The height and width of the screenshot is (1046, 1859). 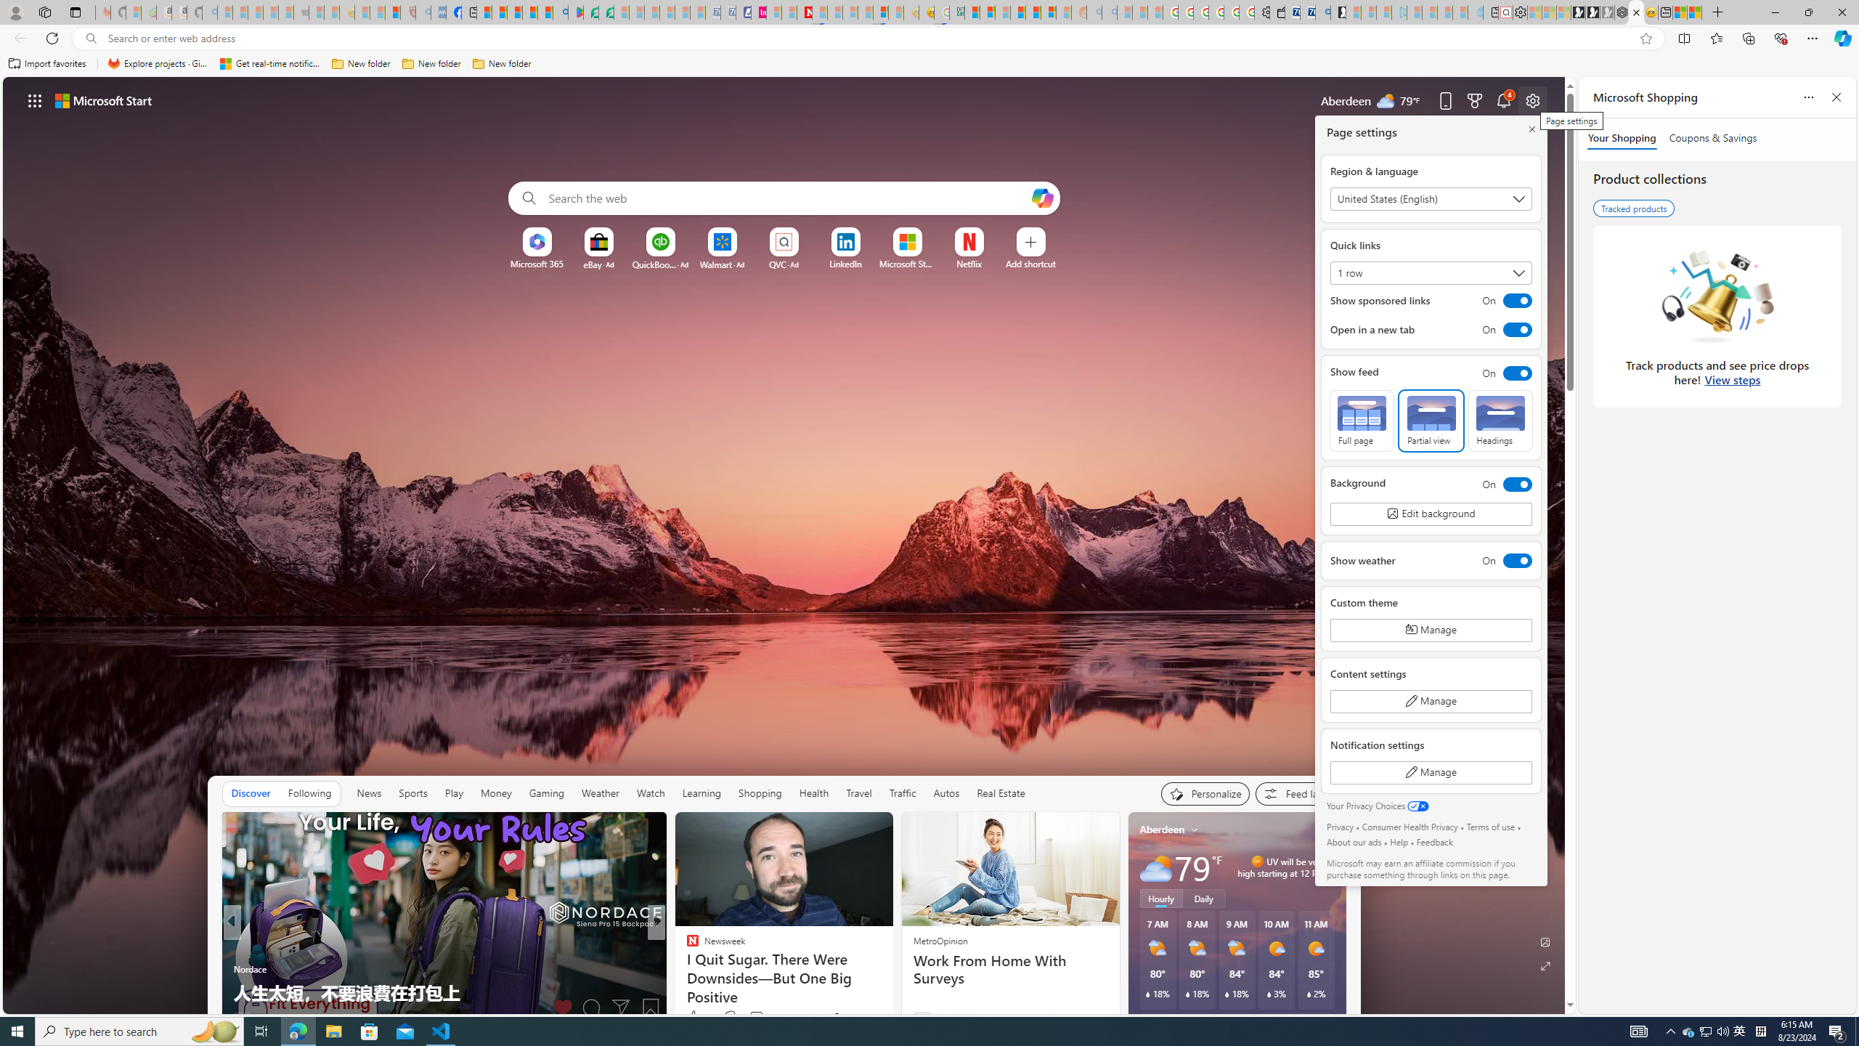 I want to click on Mostly cloudy, so click(x=1155, y=867).